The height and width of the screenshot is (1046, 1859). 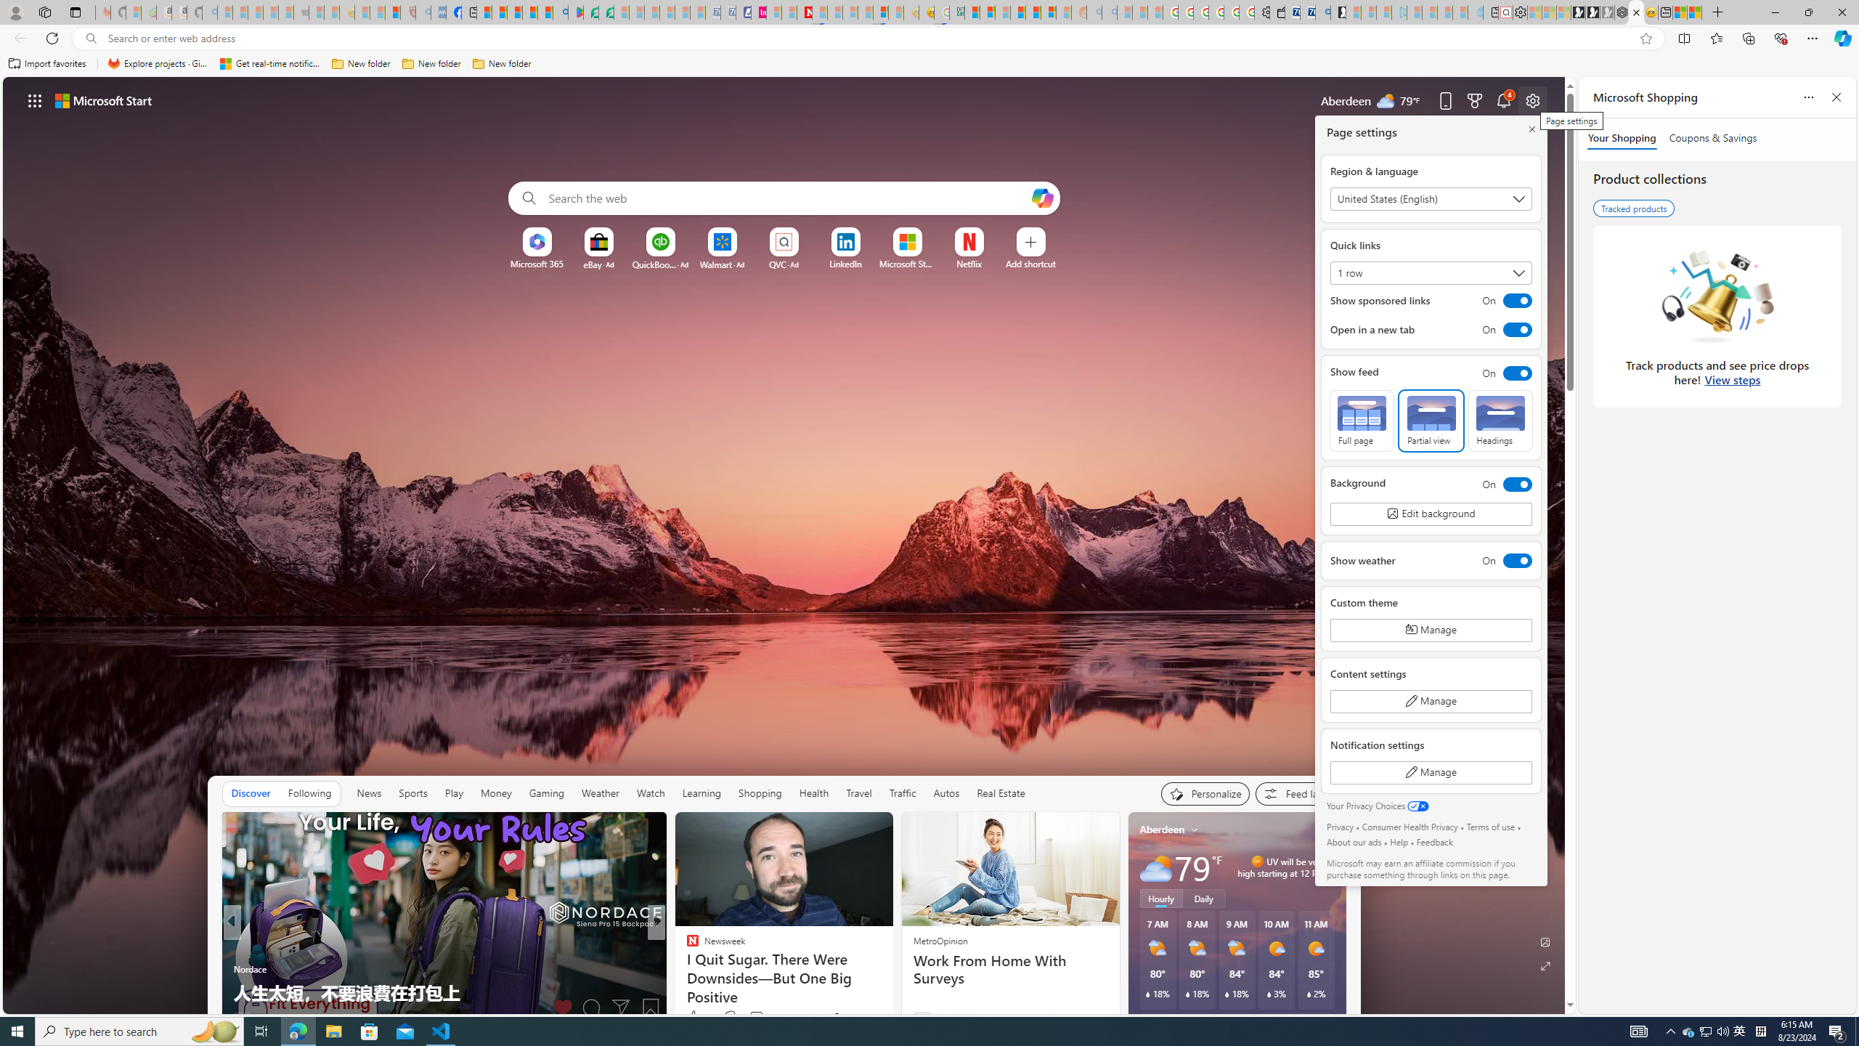 I want to click on Mostly cloudy, so click(x=1155, y=867).